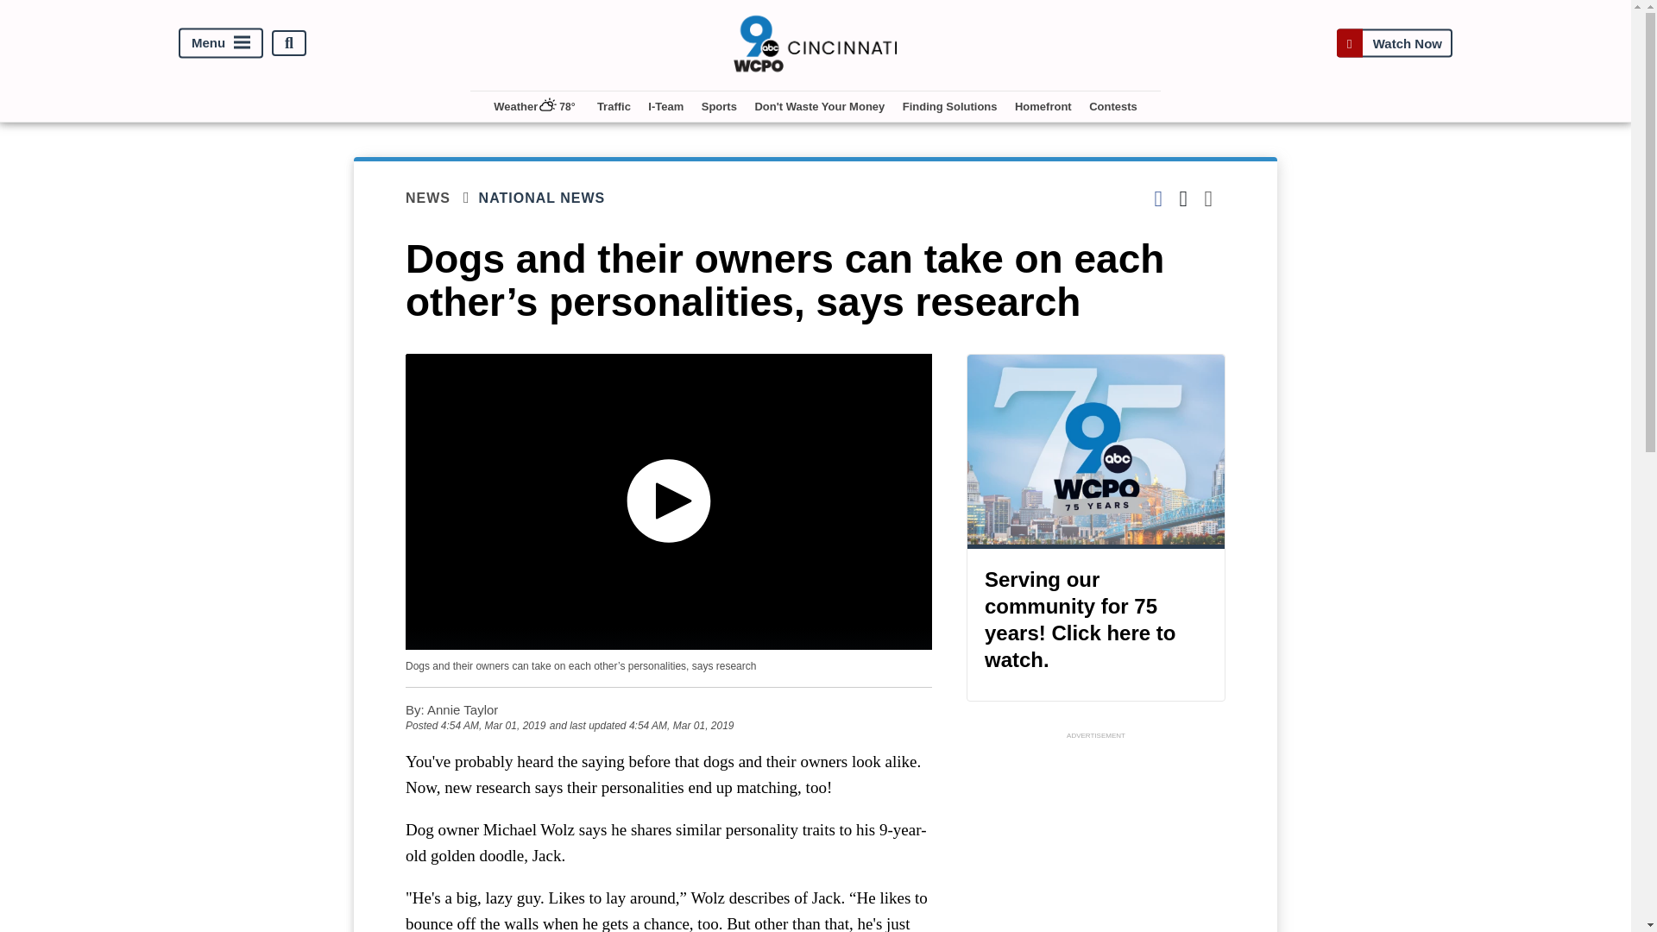 The height and width of the screenshot is (932, 1657). Describe the element at coordinates (1394, 43) in the screenshot. I see `Watch Now` at that location.